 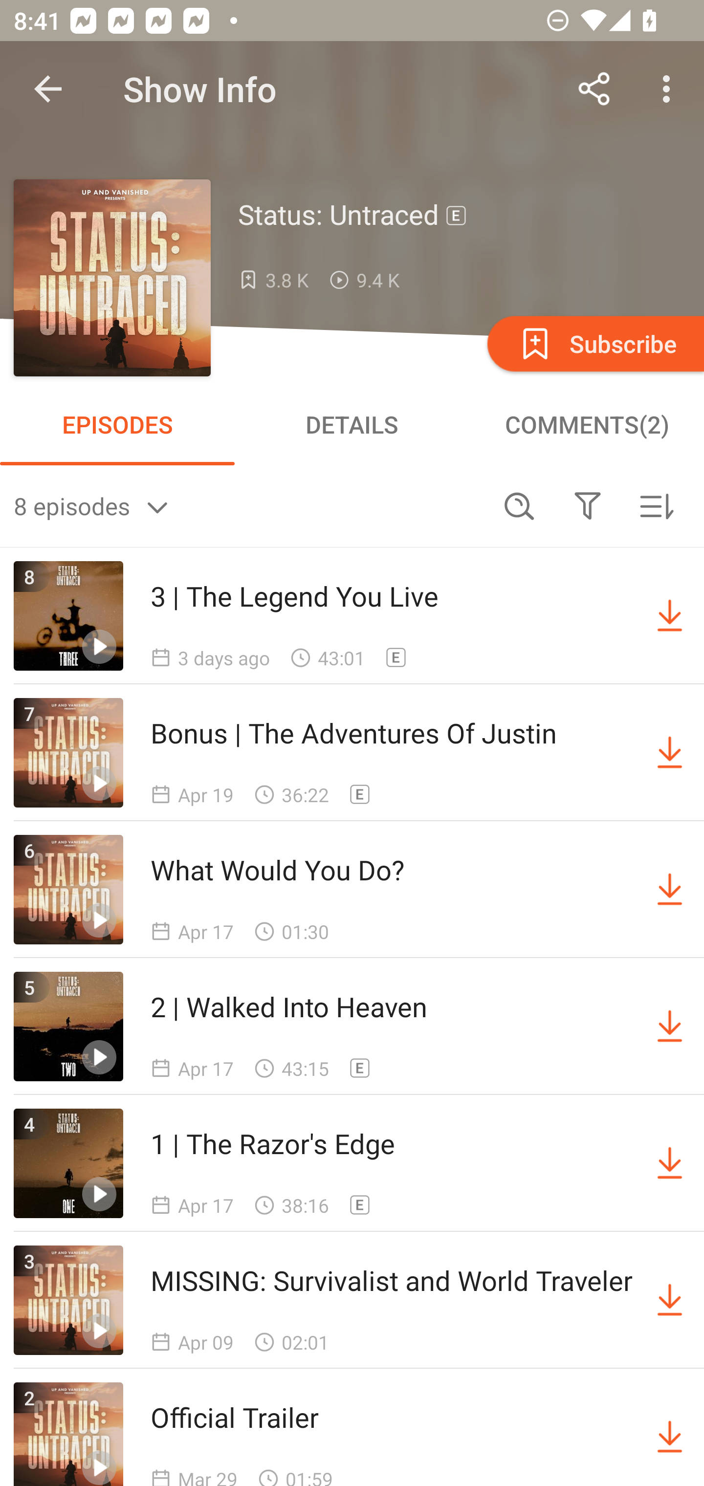 What do you see at coordinates (594, 89) in the screenshot?
I see `Share` at bounding box center [594, 89].